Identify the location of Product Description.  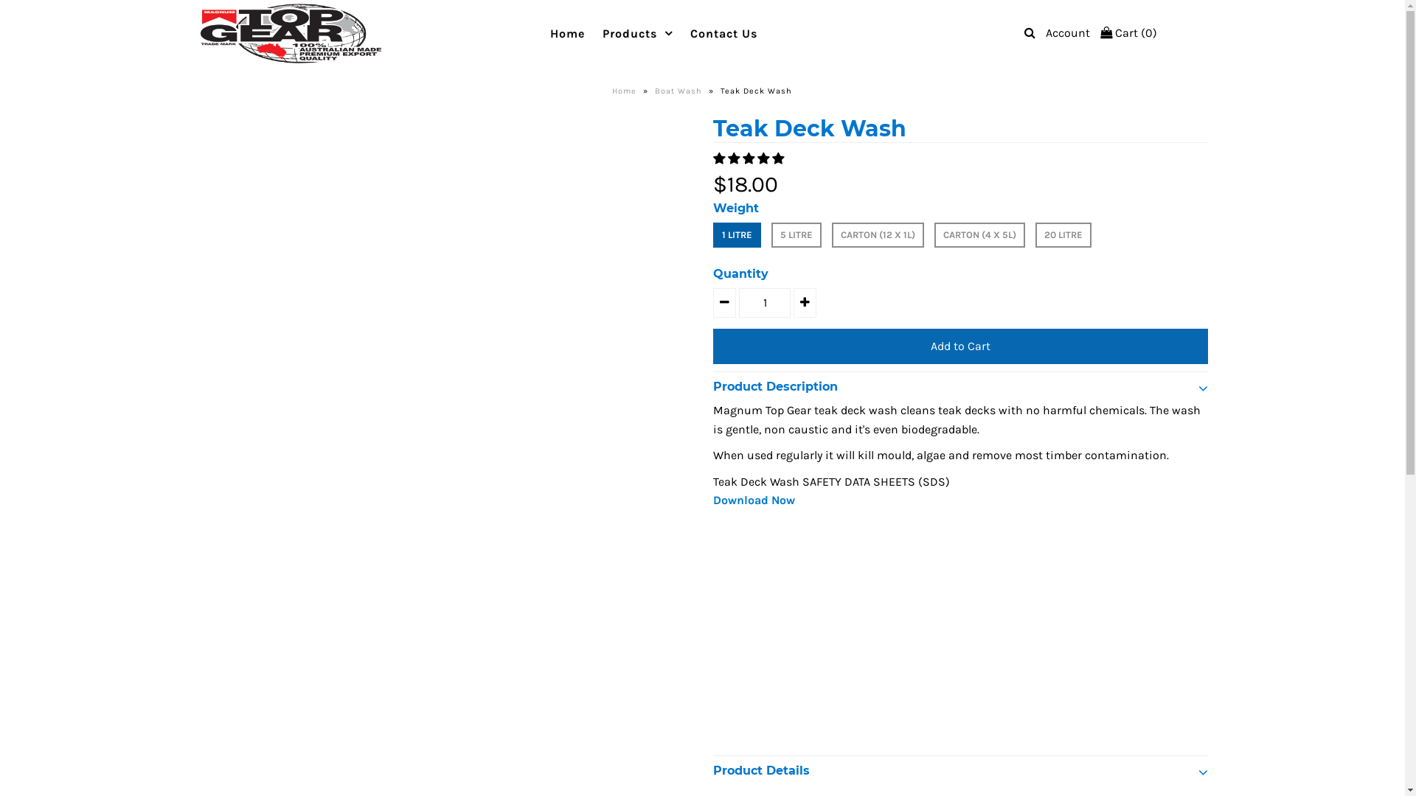
(960, 383).